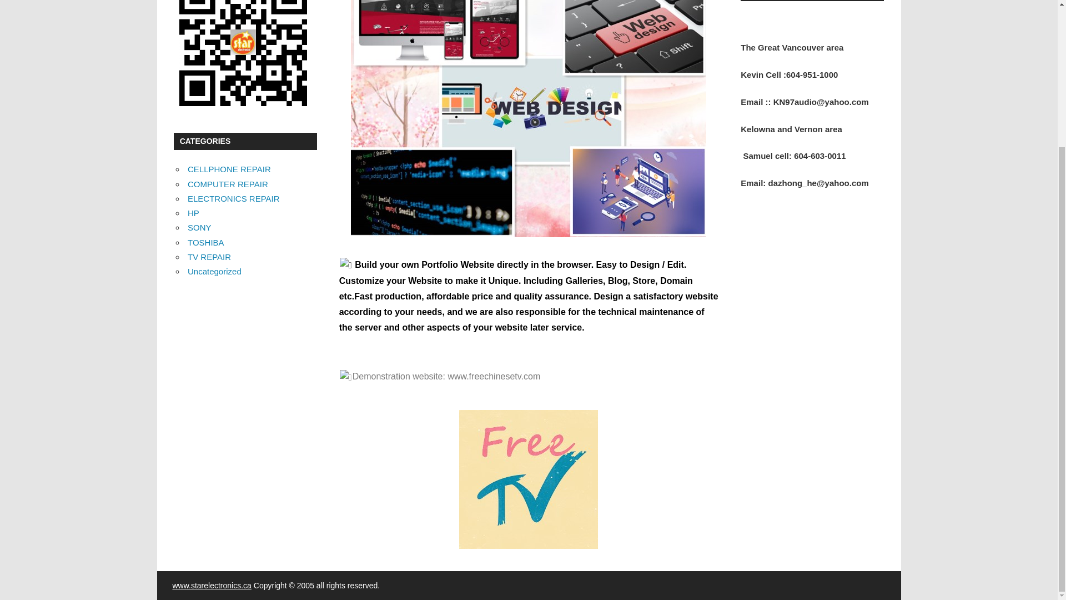 The image size is (1066, 600). Describe the element at coordinates (214, 271) in the screenshot. I see `Uncategorized` at that location.